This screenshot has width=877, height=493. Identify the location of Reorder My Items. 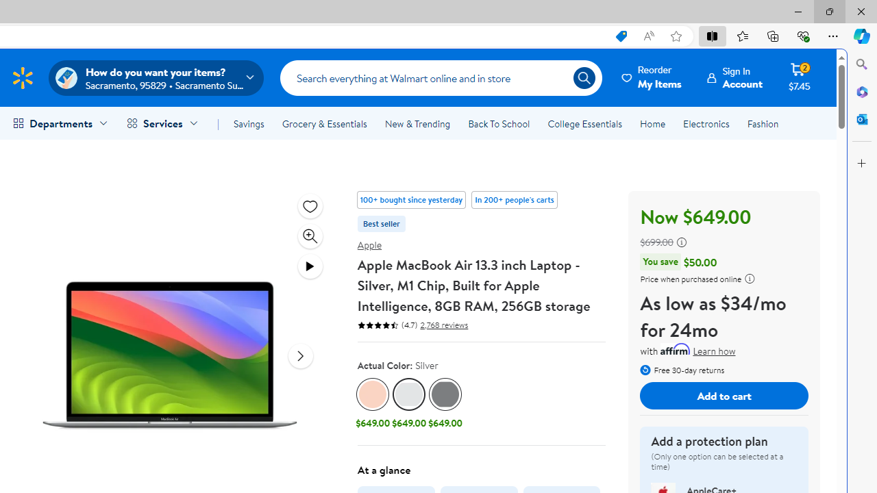
(652, 77).